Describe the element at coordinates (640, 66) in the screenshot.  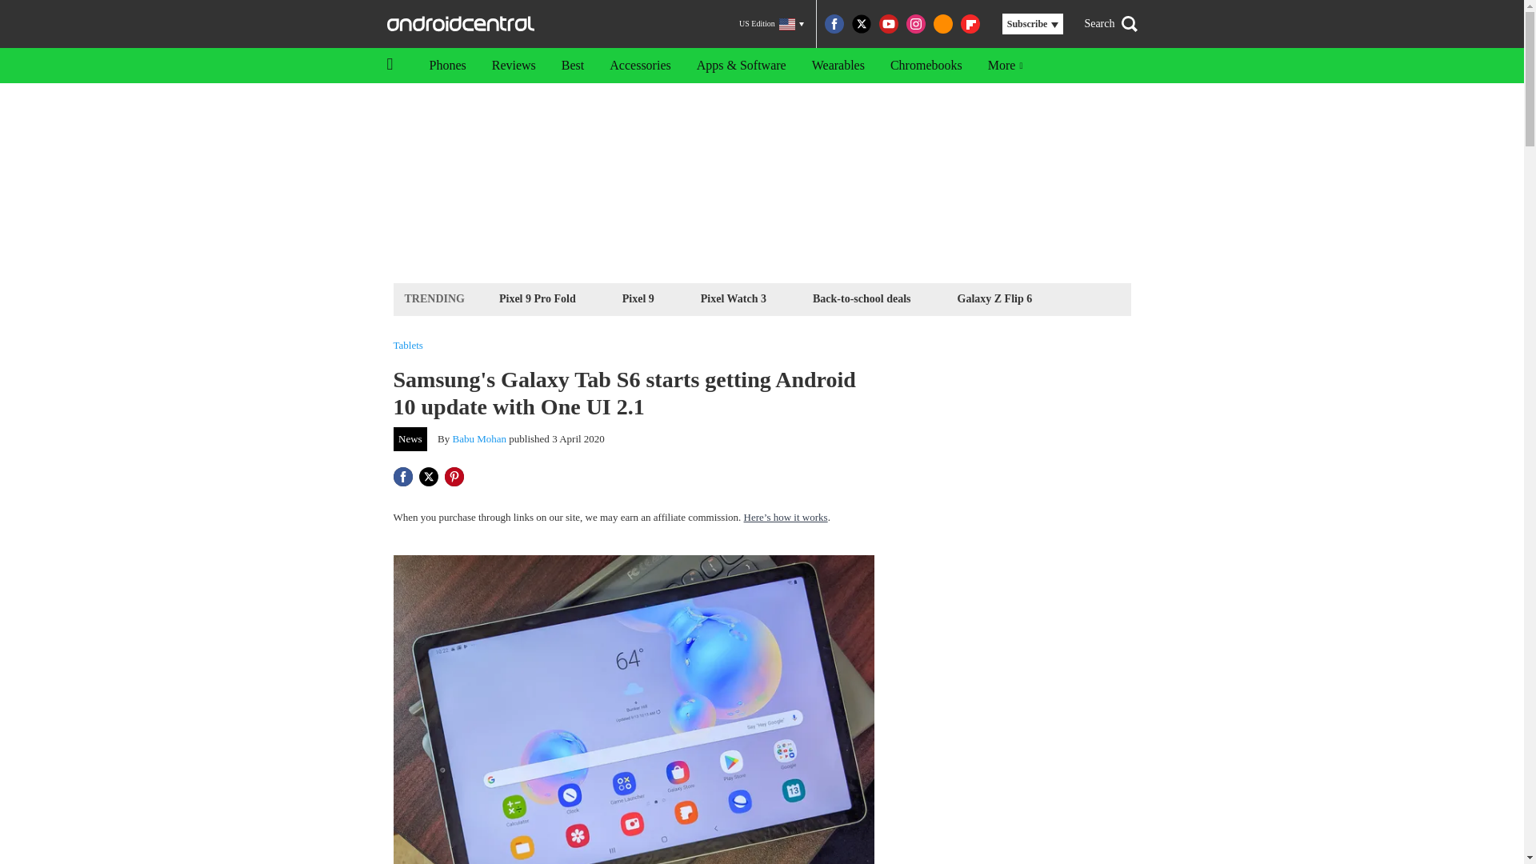
I see `Accessories` at that location.